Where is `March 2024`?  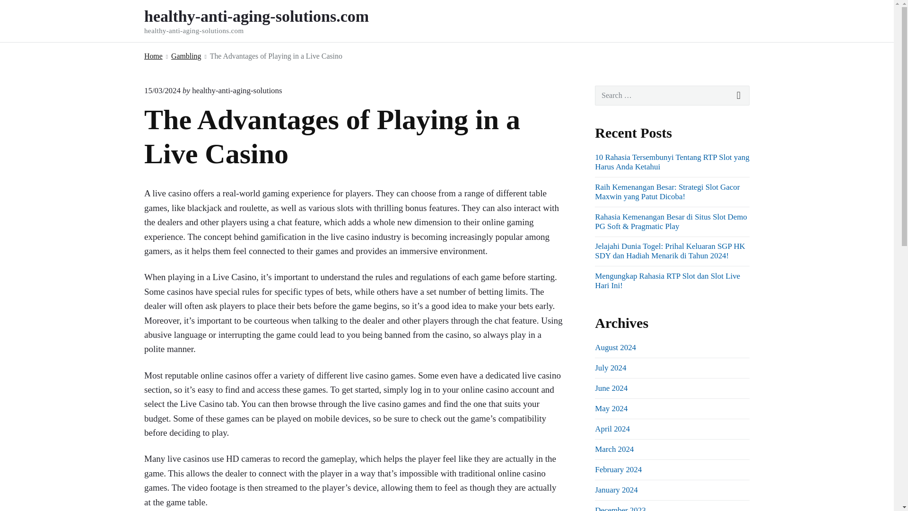
March 2024 is located at coordinates (614, 449).